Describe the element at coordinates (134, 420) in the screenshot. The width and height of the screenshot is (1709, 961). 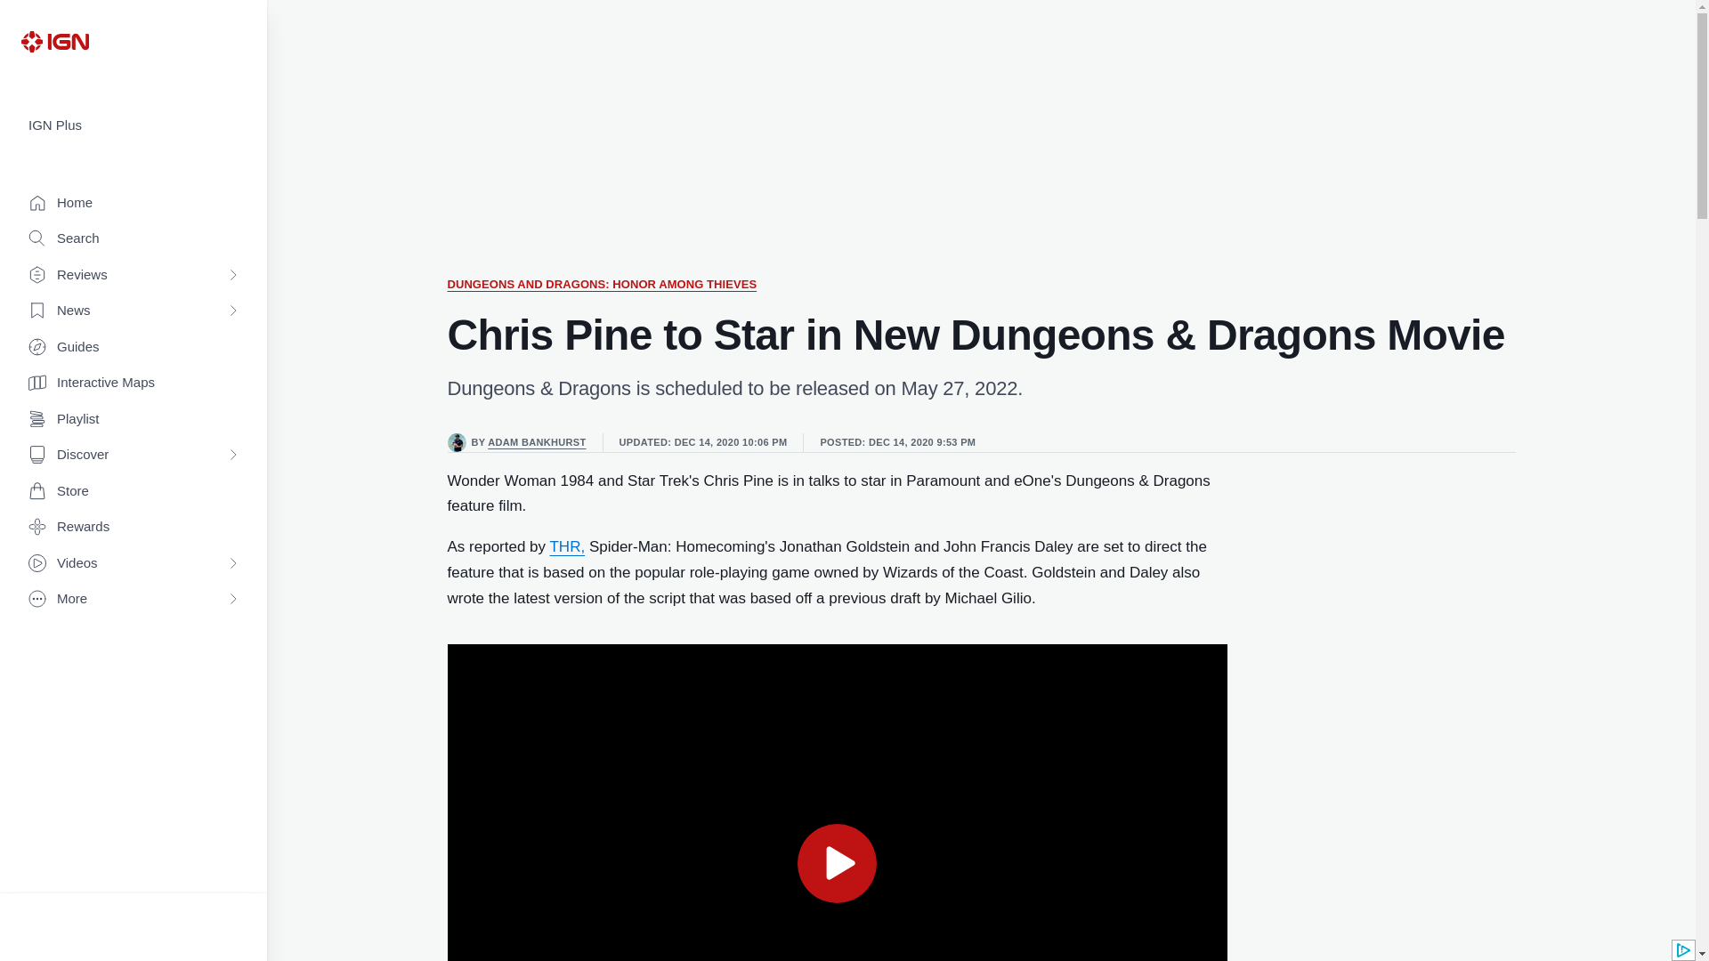
I see `Playlist` at that location.